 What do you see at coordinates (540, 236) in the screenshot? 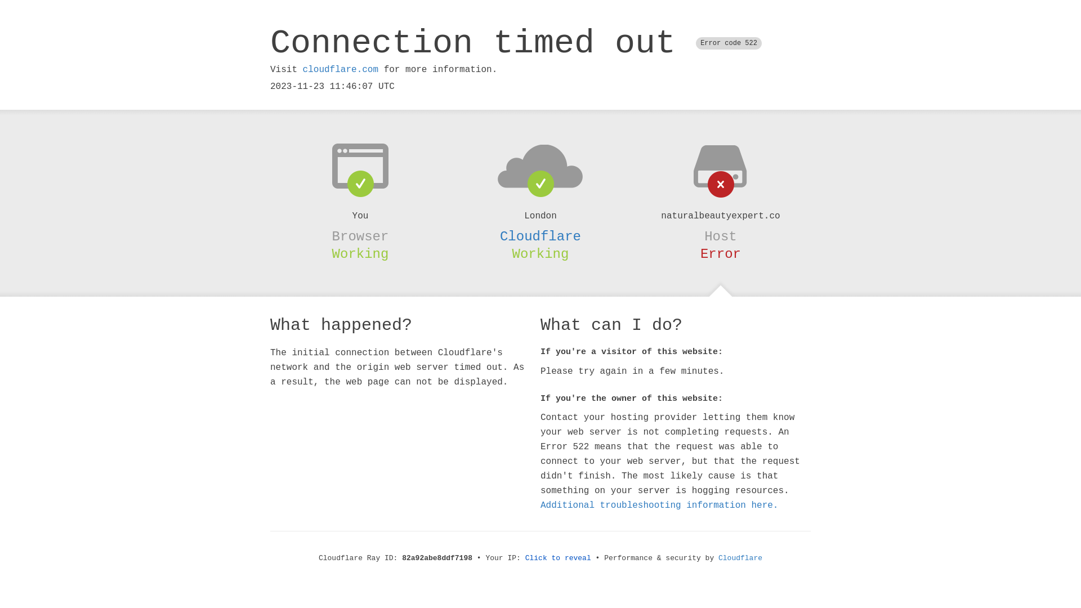
I see `Cloudflare` at bounding box center [540, 236].